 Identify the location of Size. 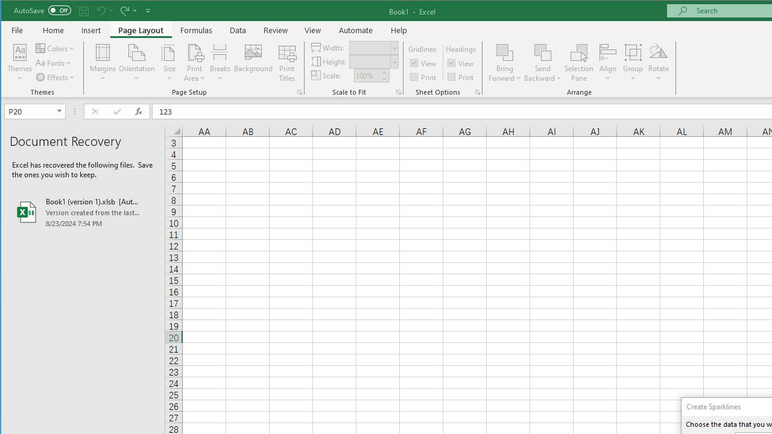
(169, 63).